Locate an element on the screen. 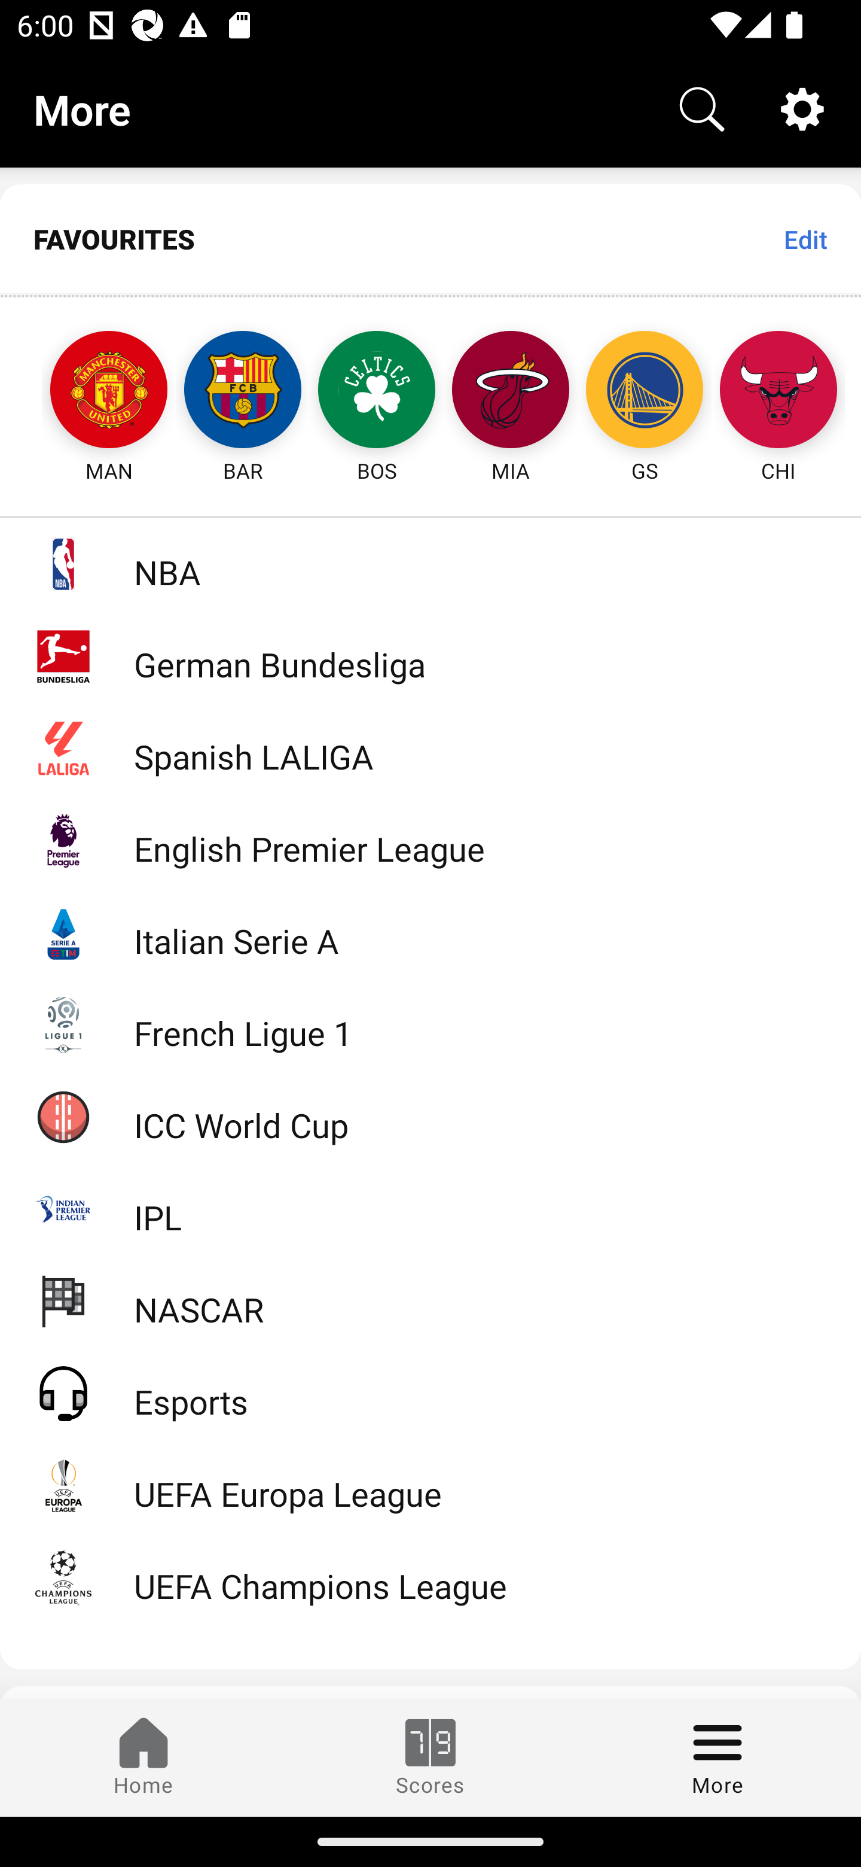 The width and height of the screenshot is (861, 1867). UEFA Europa League is located at coordinates (430, 1485).